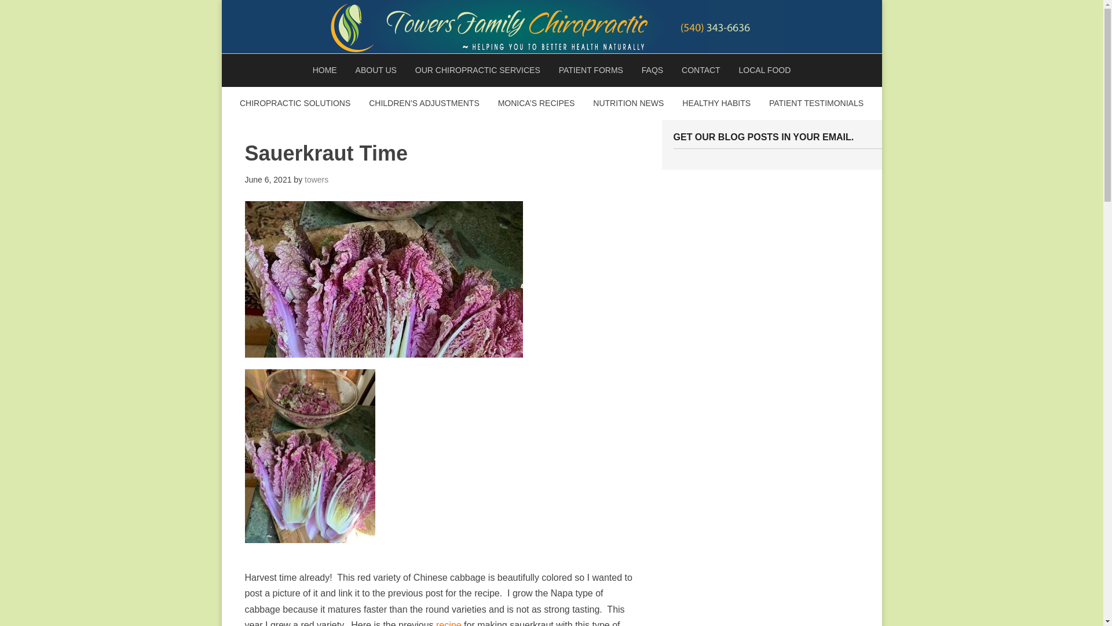  Describe the element at coordinates (316, 180) in the screenshot. I see `towers` at that location.